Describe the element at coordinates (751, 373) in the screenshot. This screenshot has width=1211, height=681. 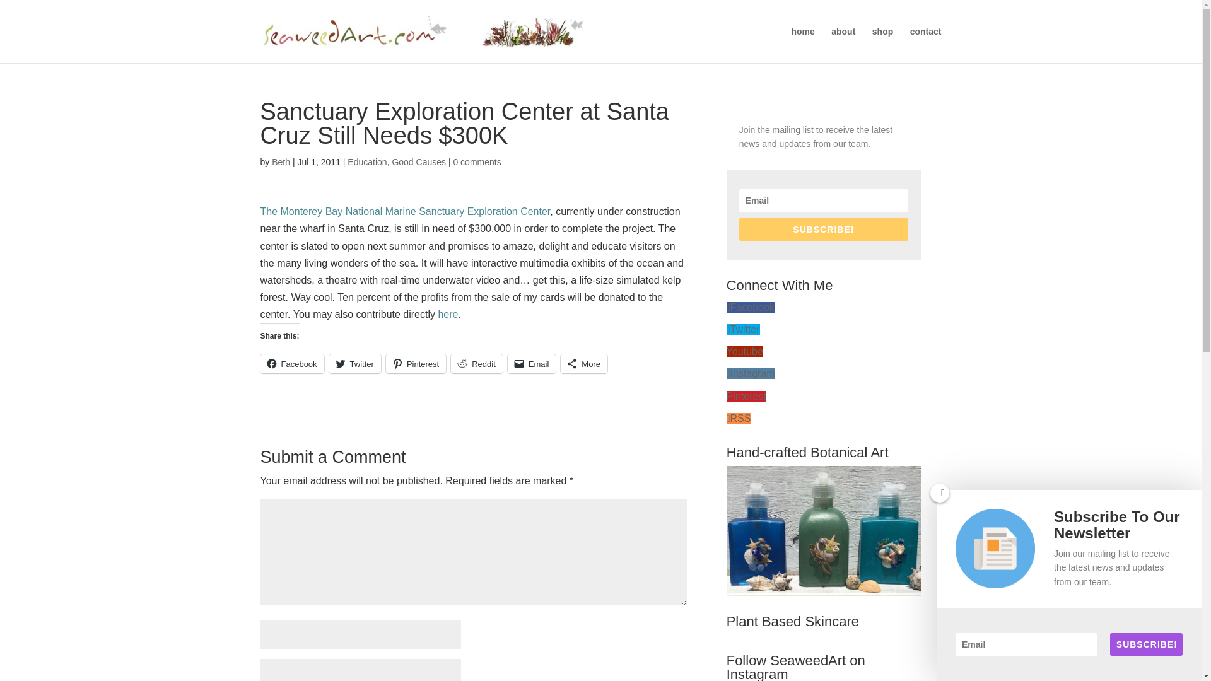
I see `Instagram` at that location.